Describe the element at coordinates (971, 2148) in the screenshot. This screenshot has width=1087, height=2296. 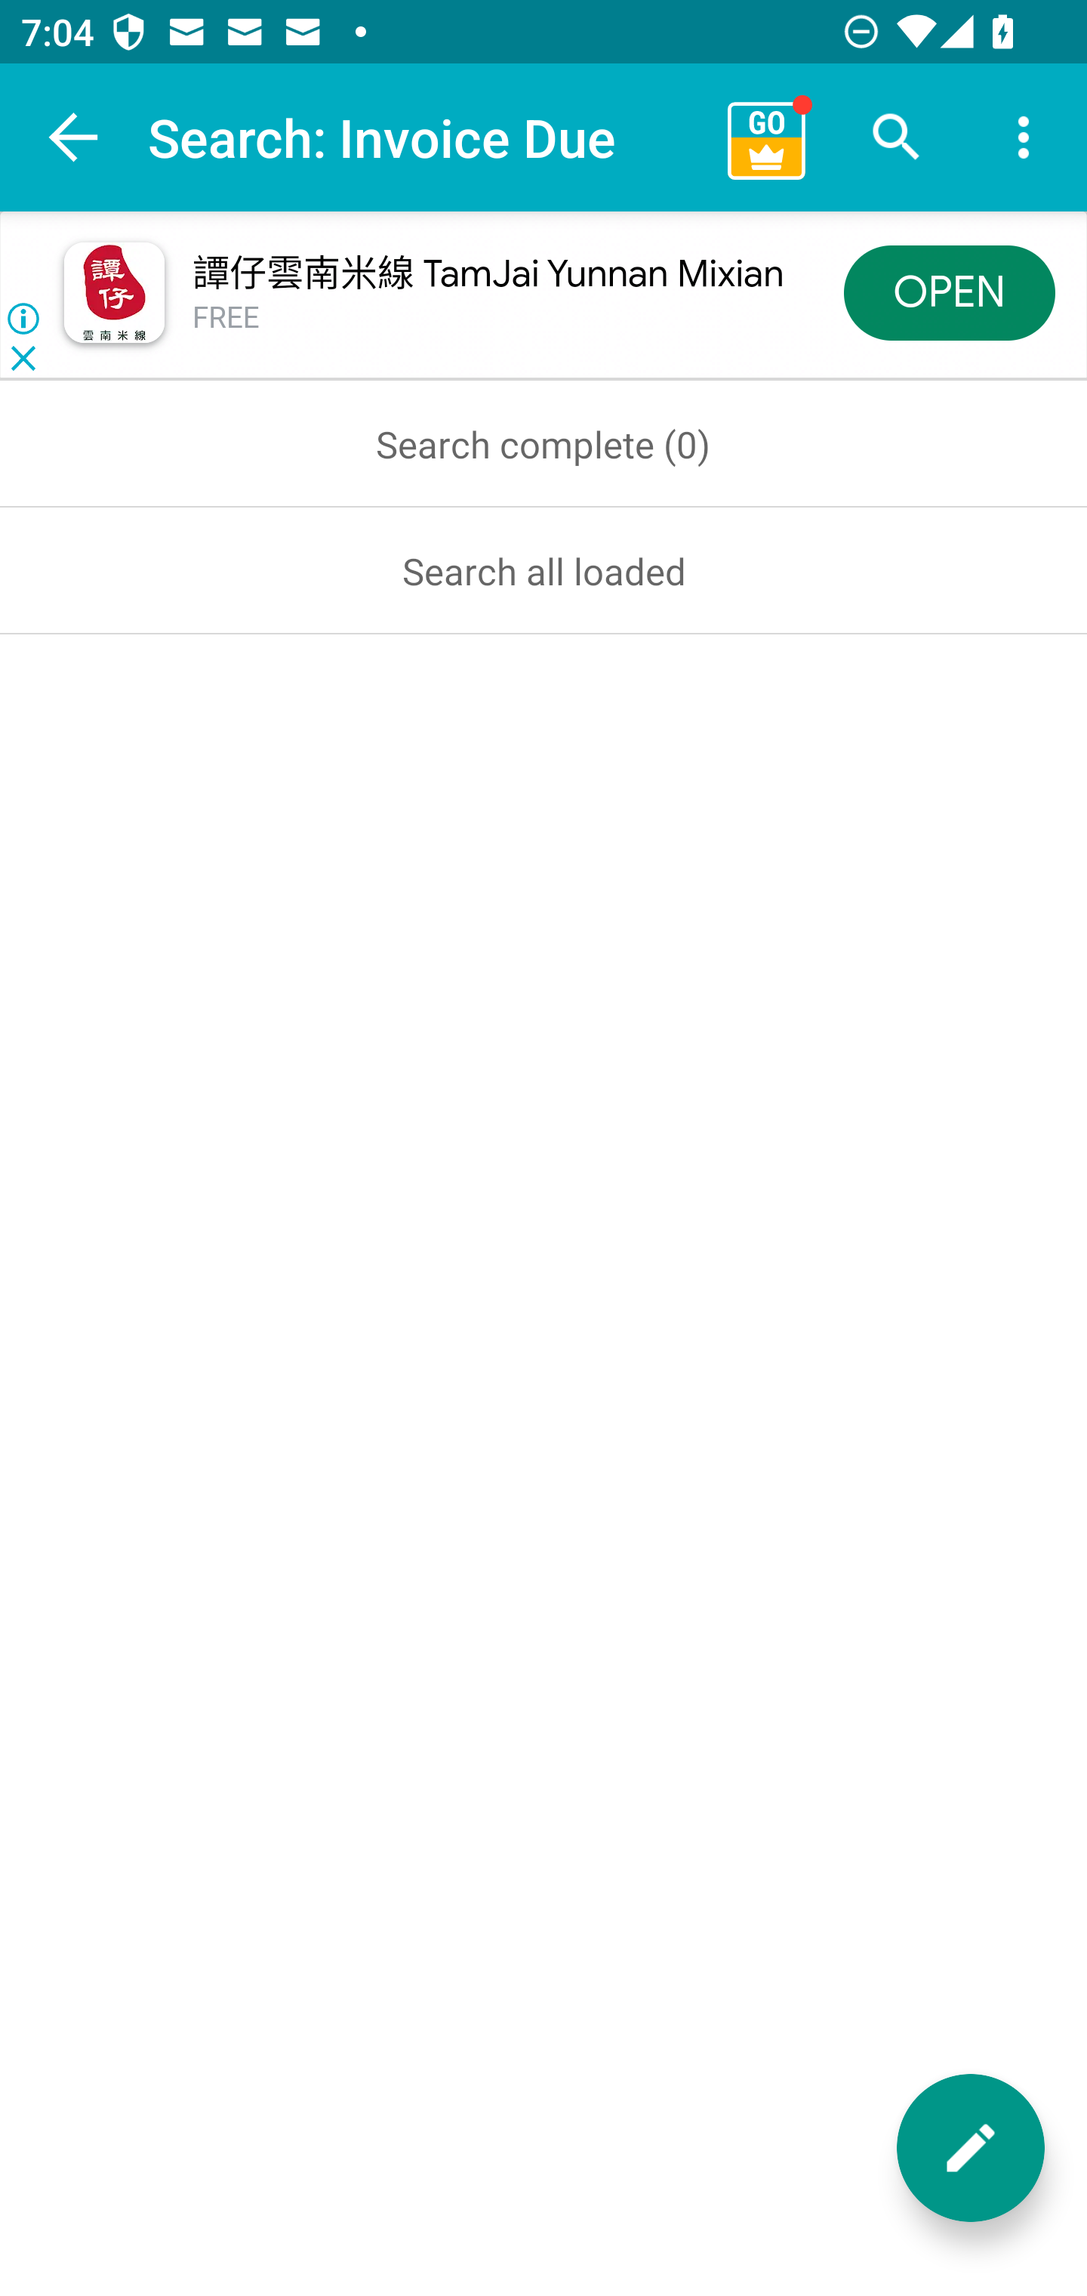
I see `New message` at that location.